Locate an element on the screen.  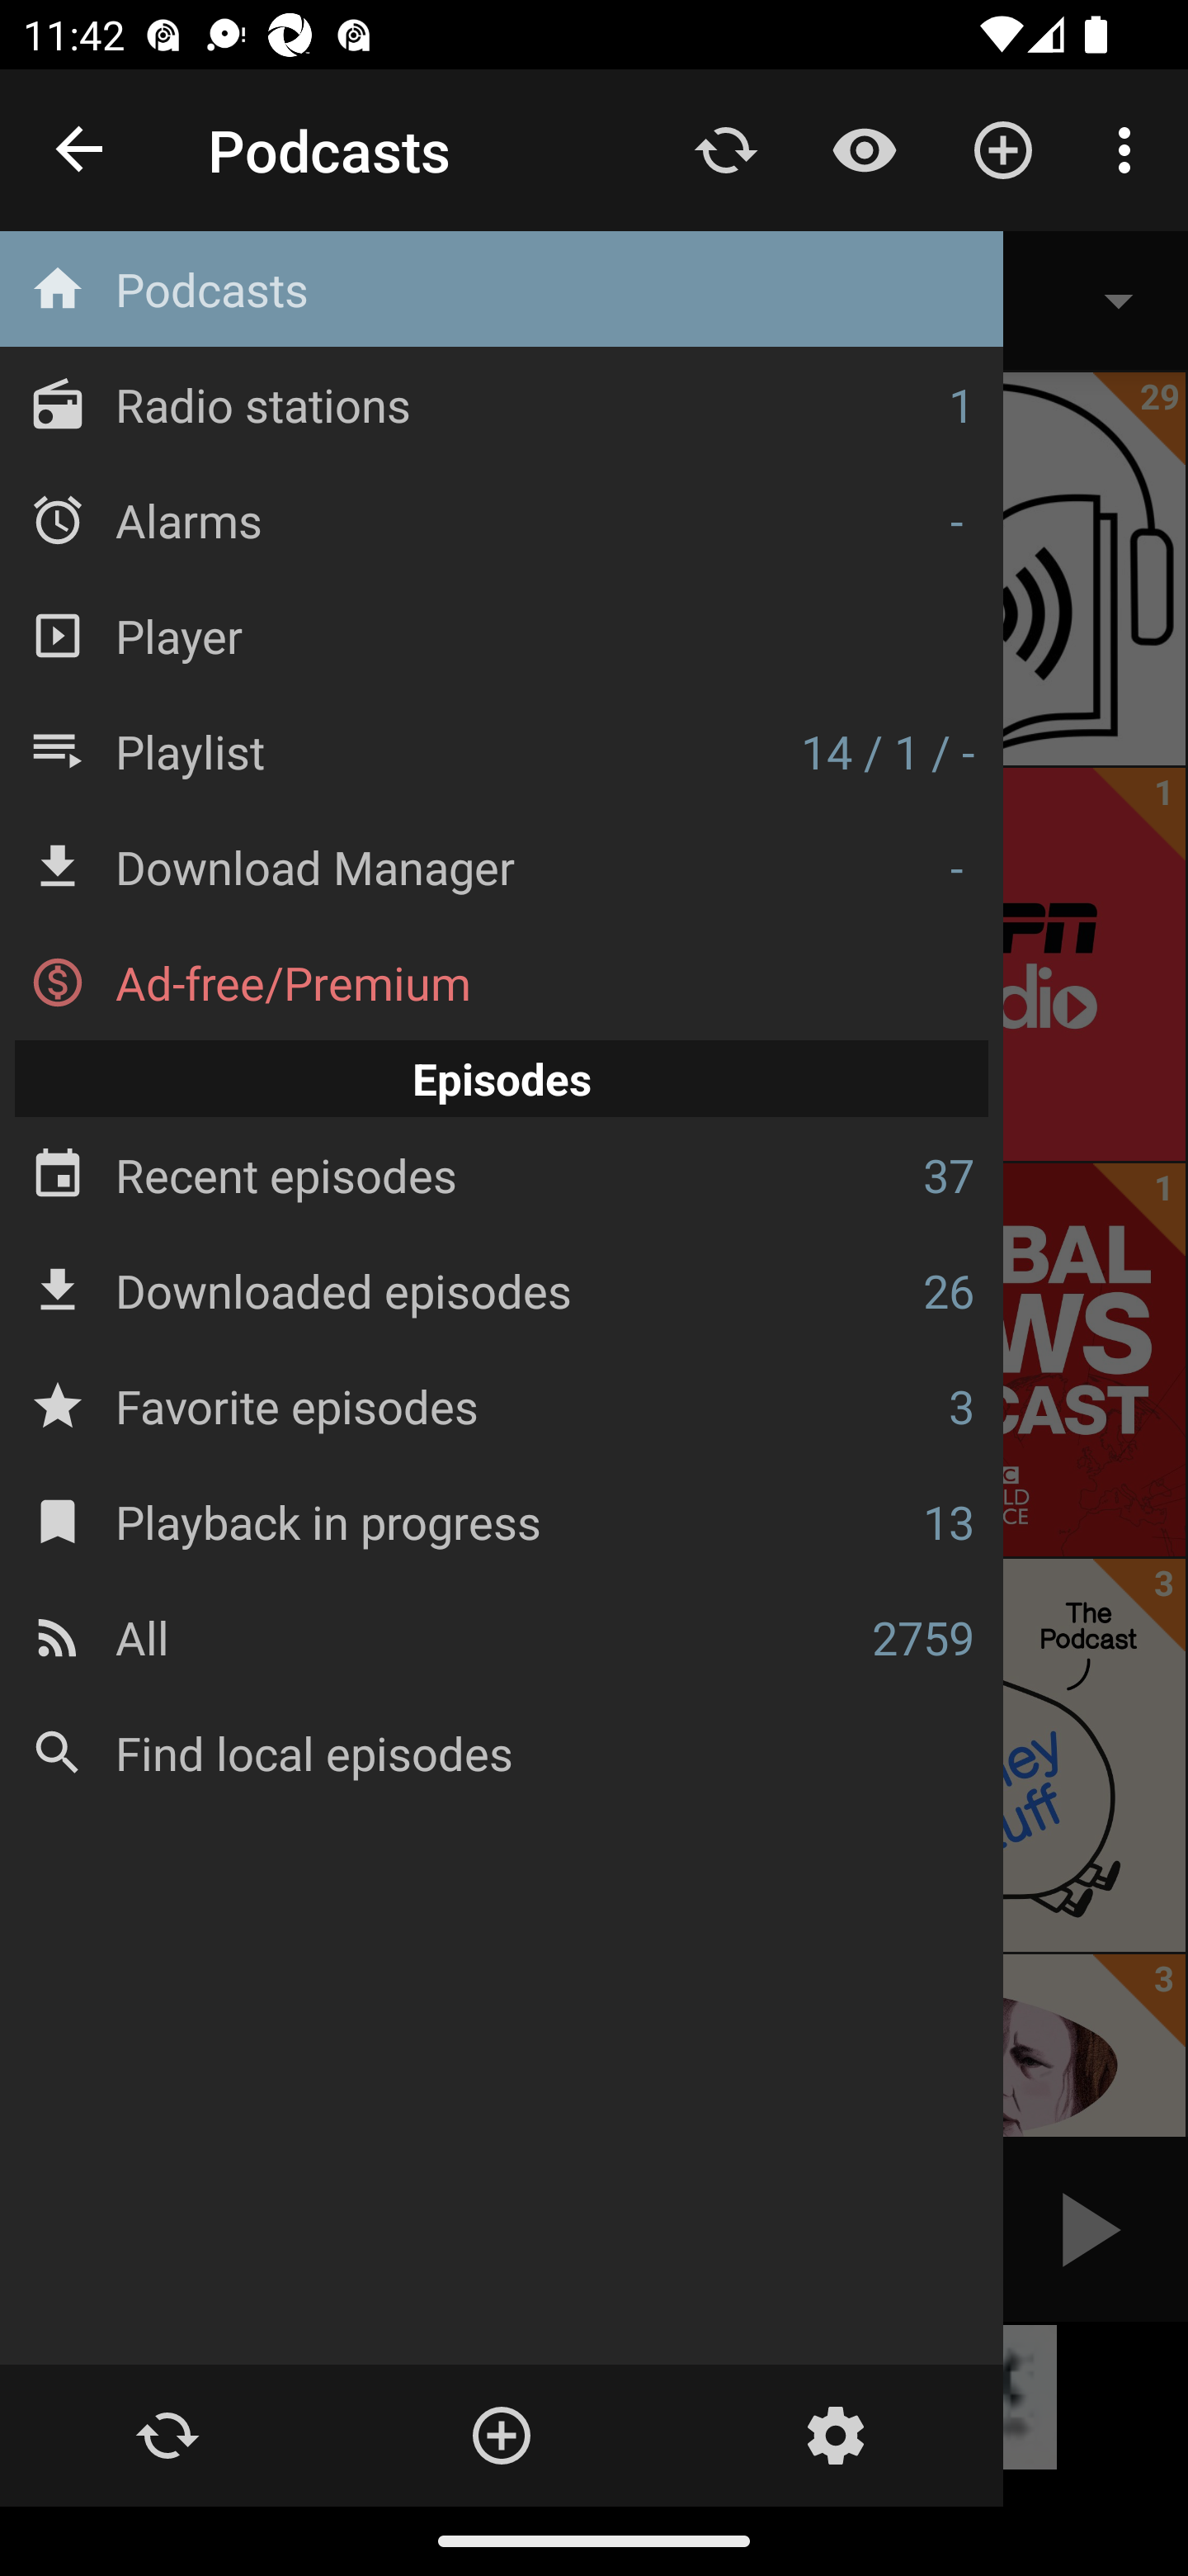
Playback in progress 13 is located at coordinates (502, 1521).